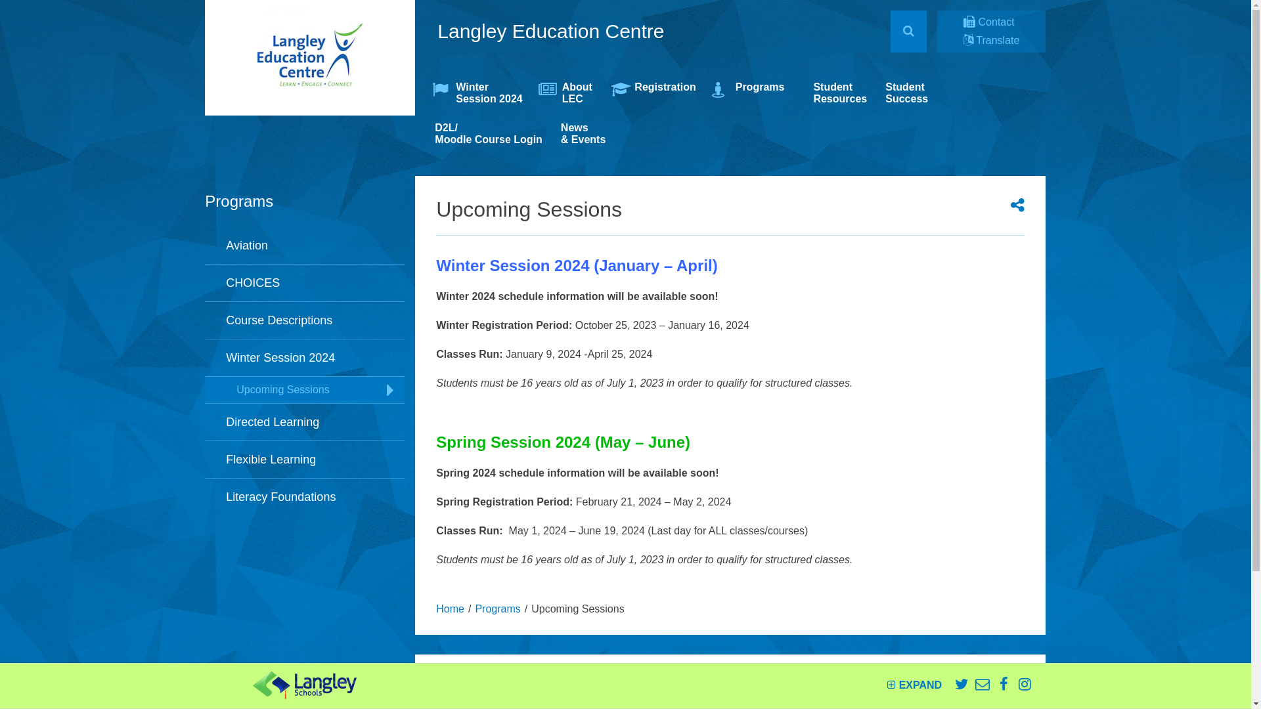  What do you see at coordinates (305, 423) in the screenshot?
I see `Directed Learning` at bounding box center [305, 423].